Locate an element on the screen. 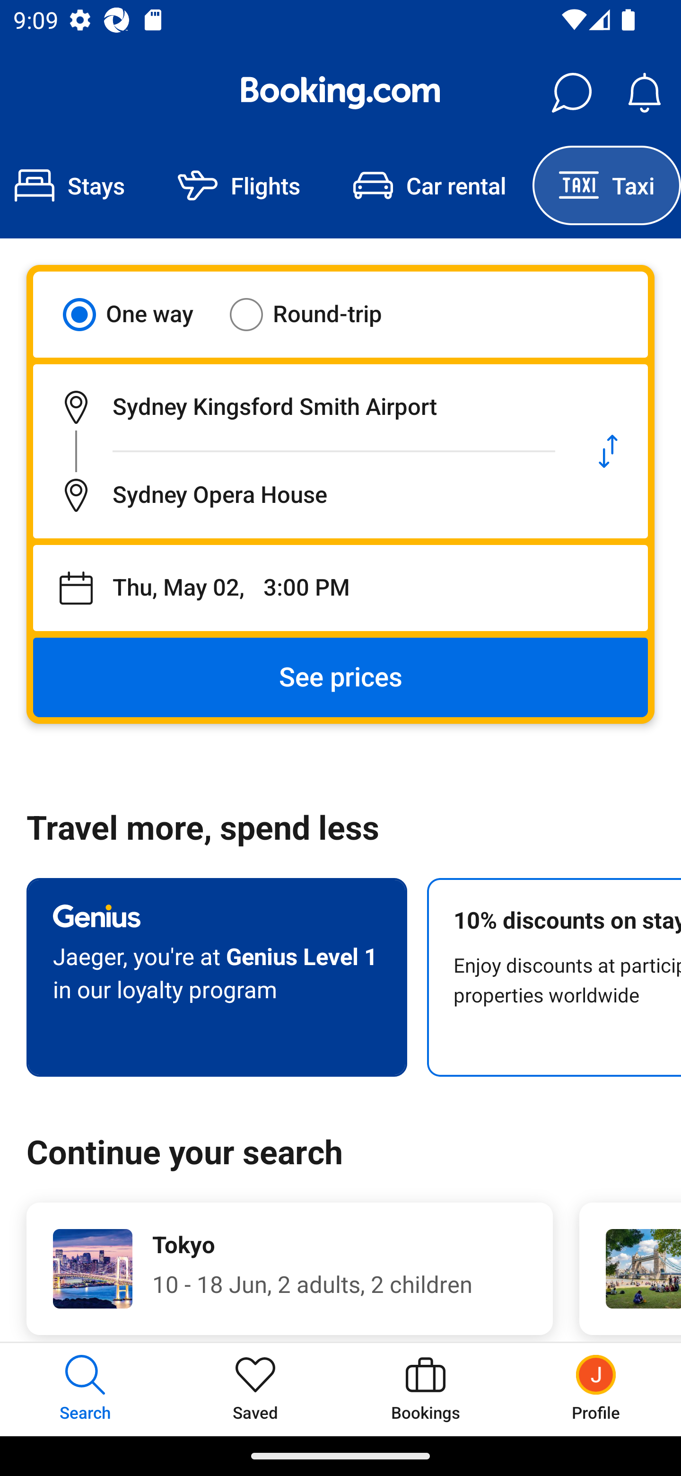 This screenshot has width=681, height=1476. Round-trip is located at coordinates (318, 314).